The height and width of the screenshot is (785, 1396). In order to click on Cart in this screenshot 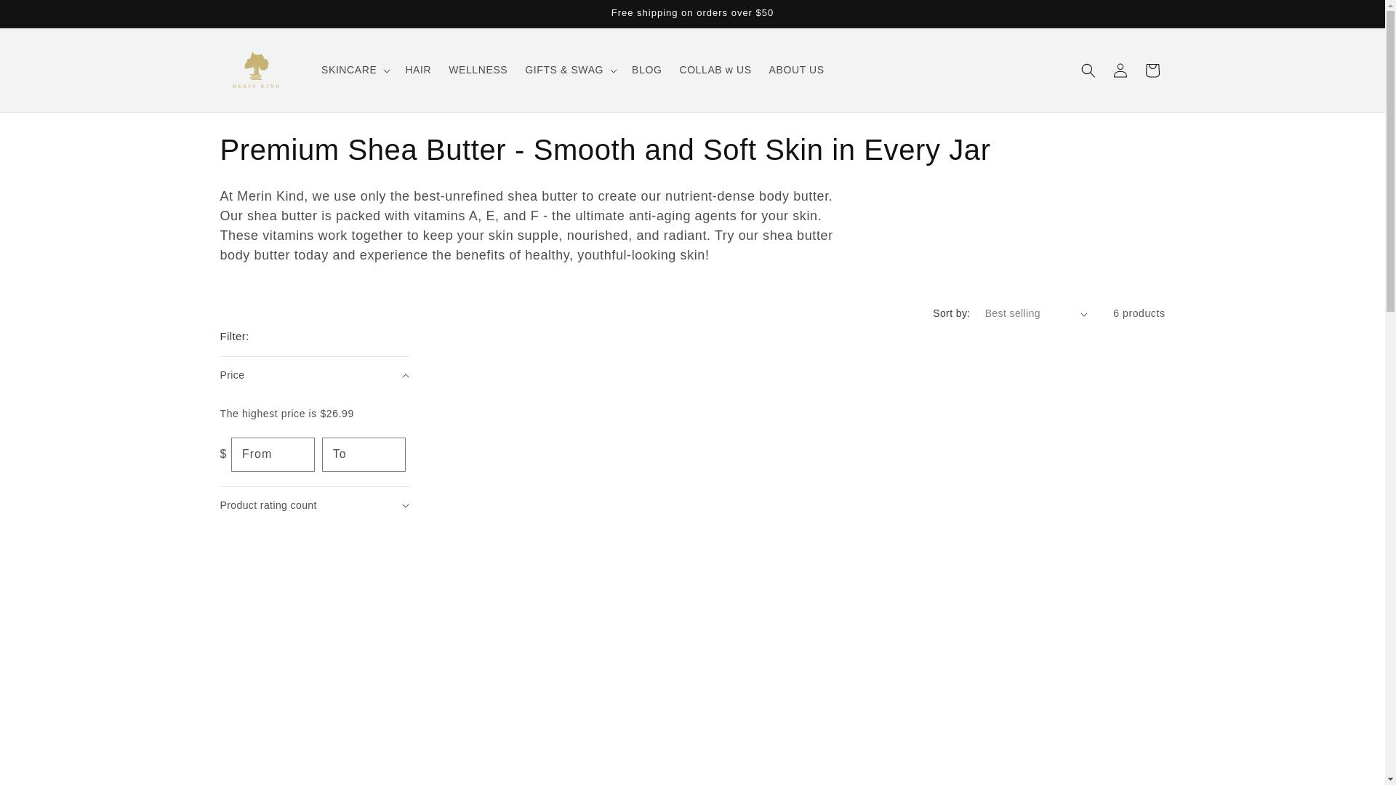, I will do `click(1152, 70)`.